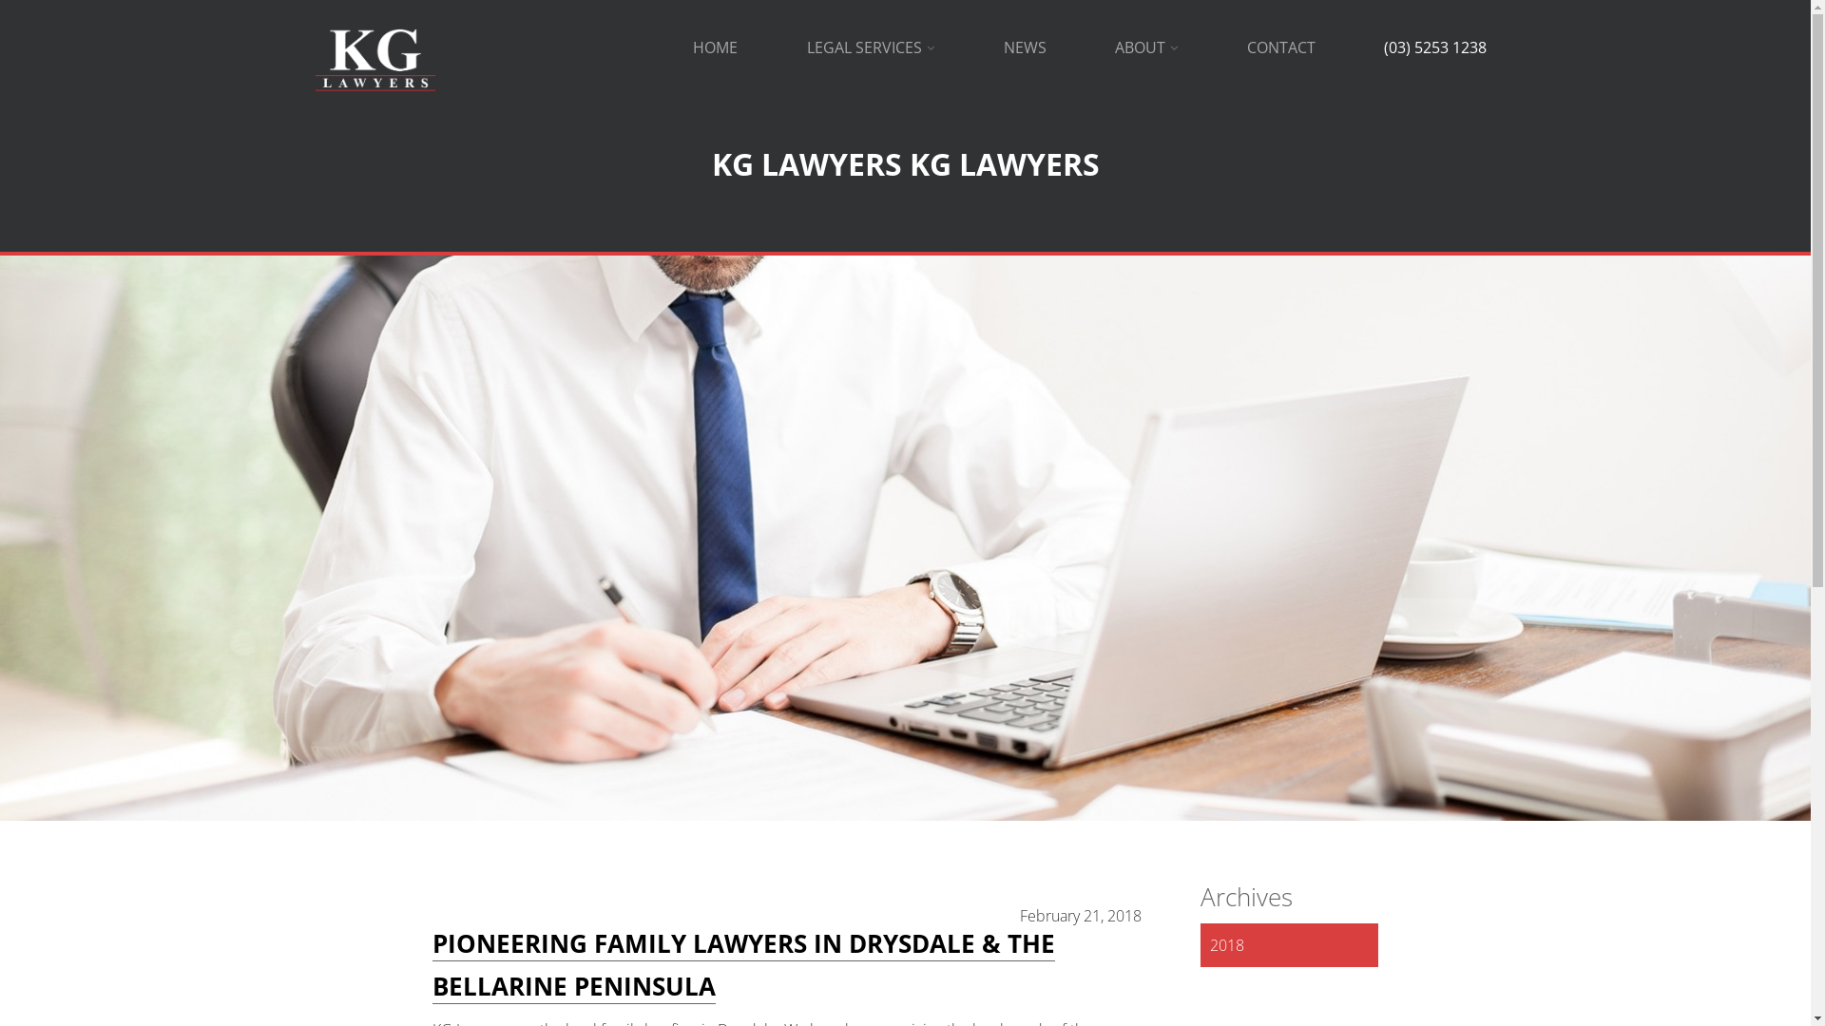  Describe the element at coordinates (1289, 945) in the screenshot. I see `2018` at that location.